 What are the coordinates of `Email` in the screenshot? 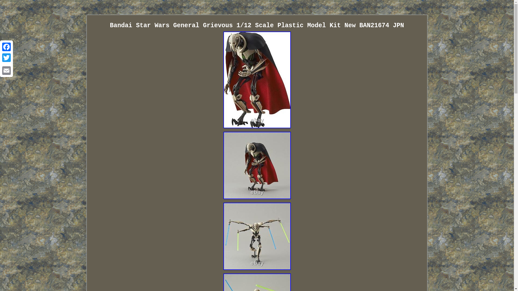 It's located at (6, 70).